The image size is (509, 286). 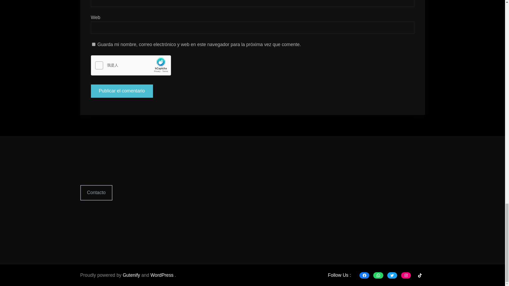 What do you see at coordinates (96, 193) in the screenshot?
I see `Contacto` at bounding box center [96, 193].